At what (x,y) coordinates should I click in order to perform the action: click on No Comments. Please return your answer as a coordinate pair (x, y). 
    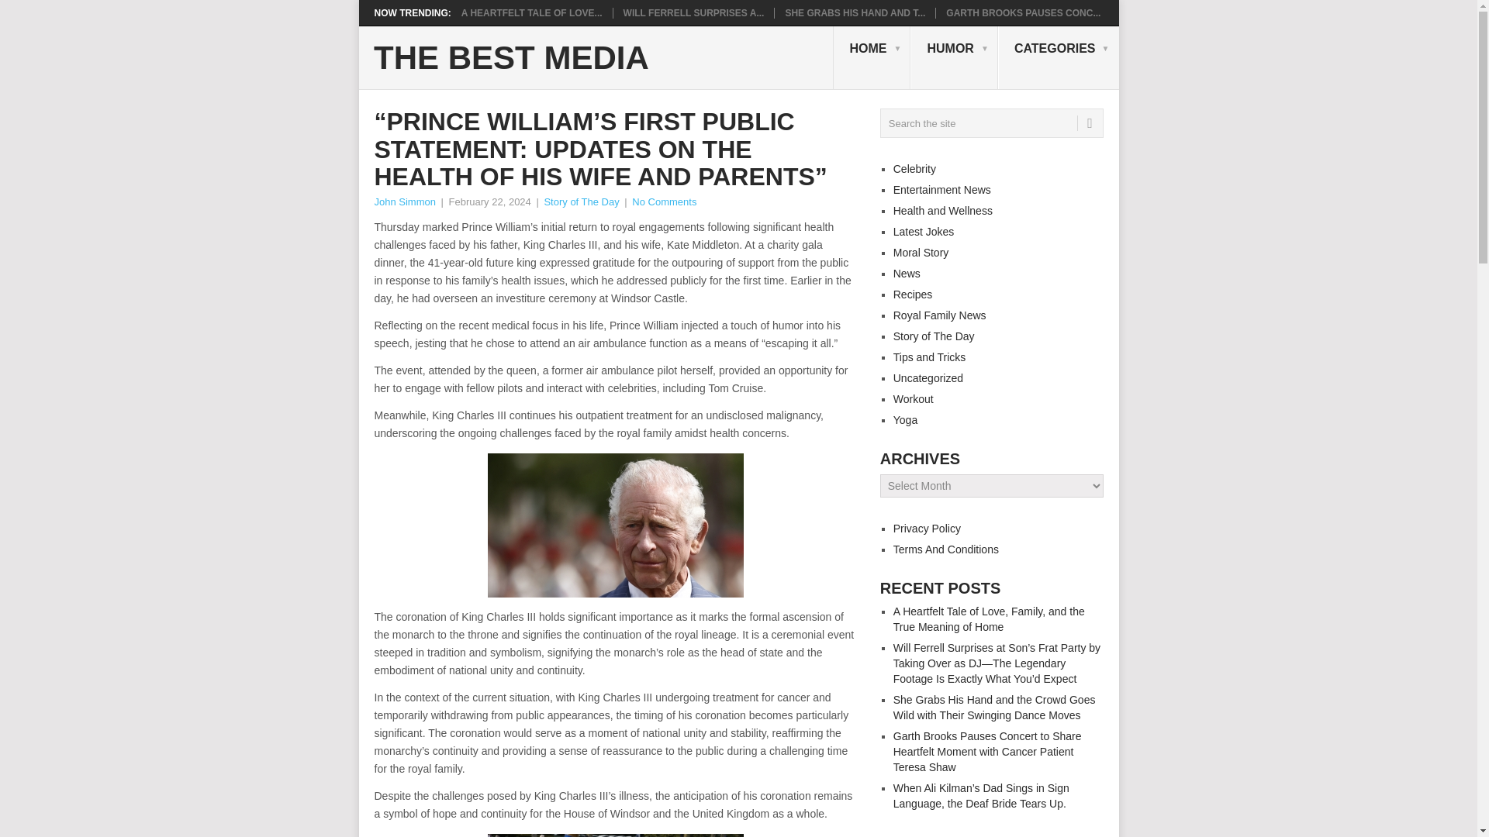
    Looking at the image, I should click on (664, 201).